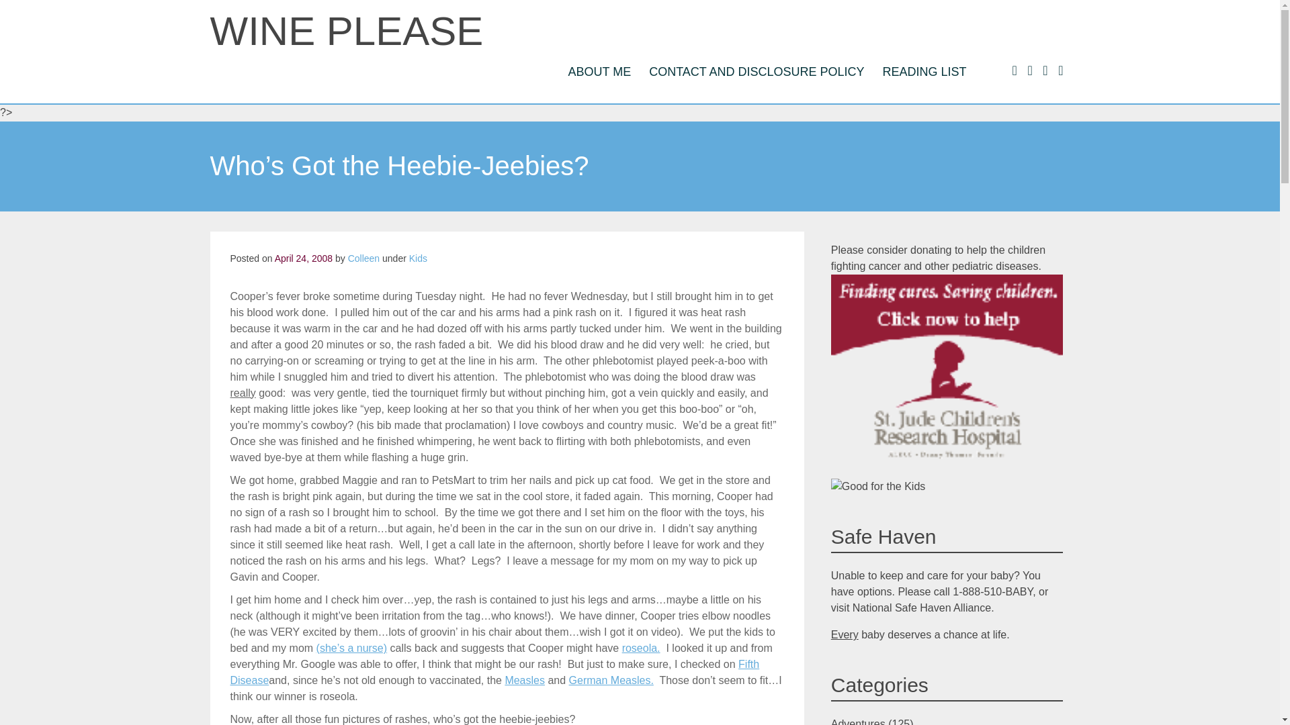 This screenshot has height=725, width=1290. Describe the element at coordinates (345, 31) in the screenshot. I see `WINE PLEASE` at that location.